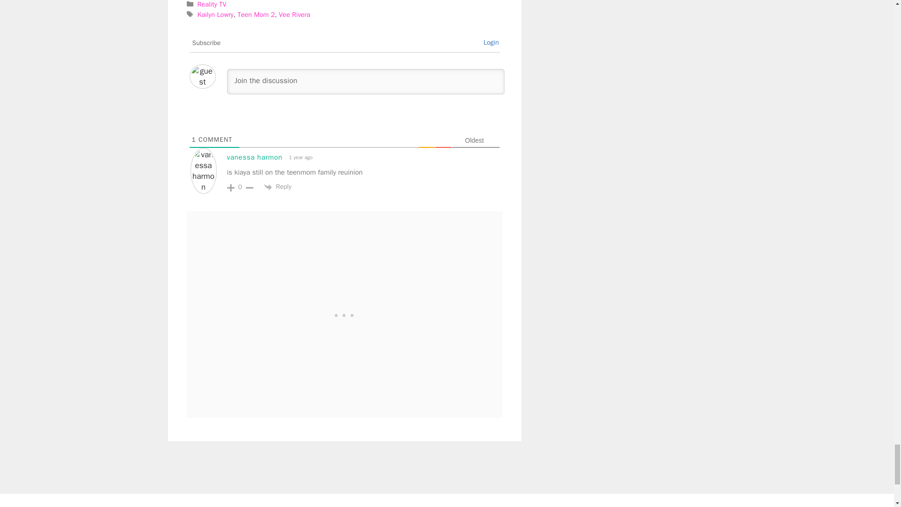 Image resolution: width=901 pixels, height=507 pixels. What do you see at coordinates (212, 4) in the screenshot?
I see `Reality TV` at bounding box center [212, 4].